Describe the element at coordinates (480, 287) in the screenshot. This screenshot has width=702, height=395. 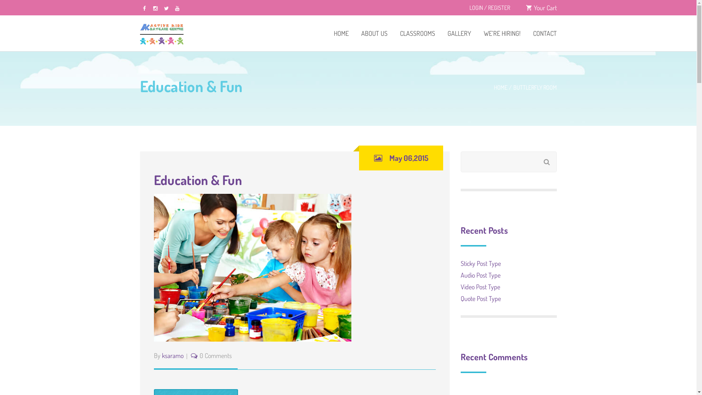
I see `Video Post Type` at that location.